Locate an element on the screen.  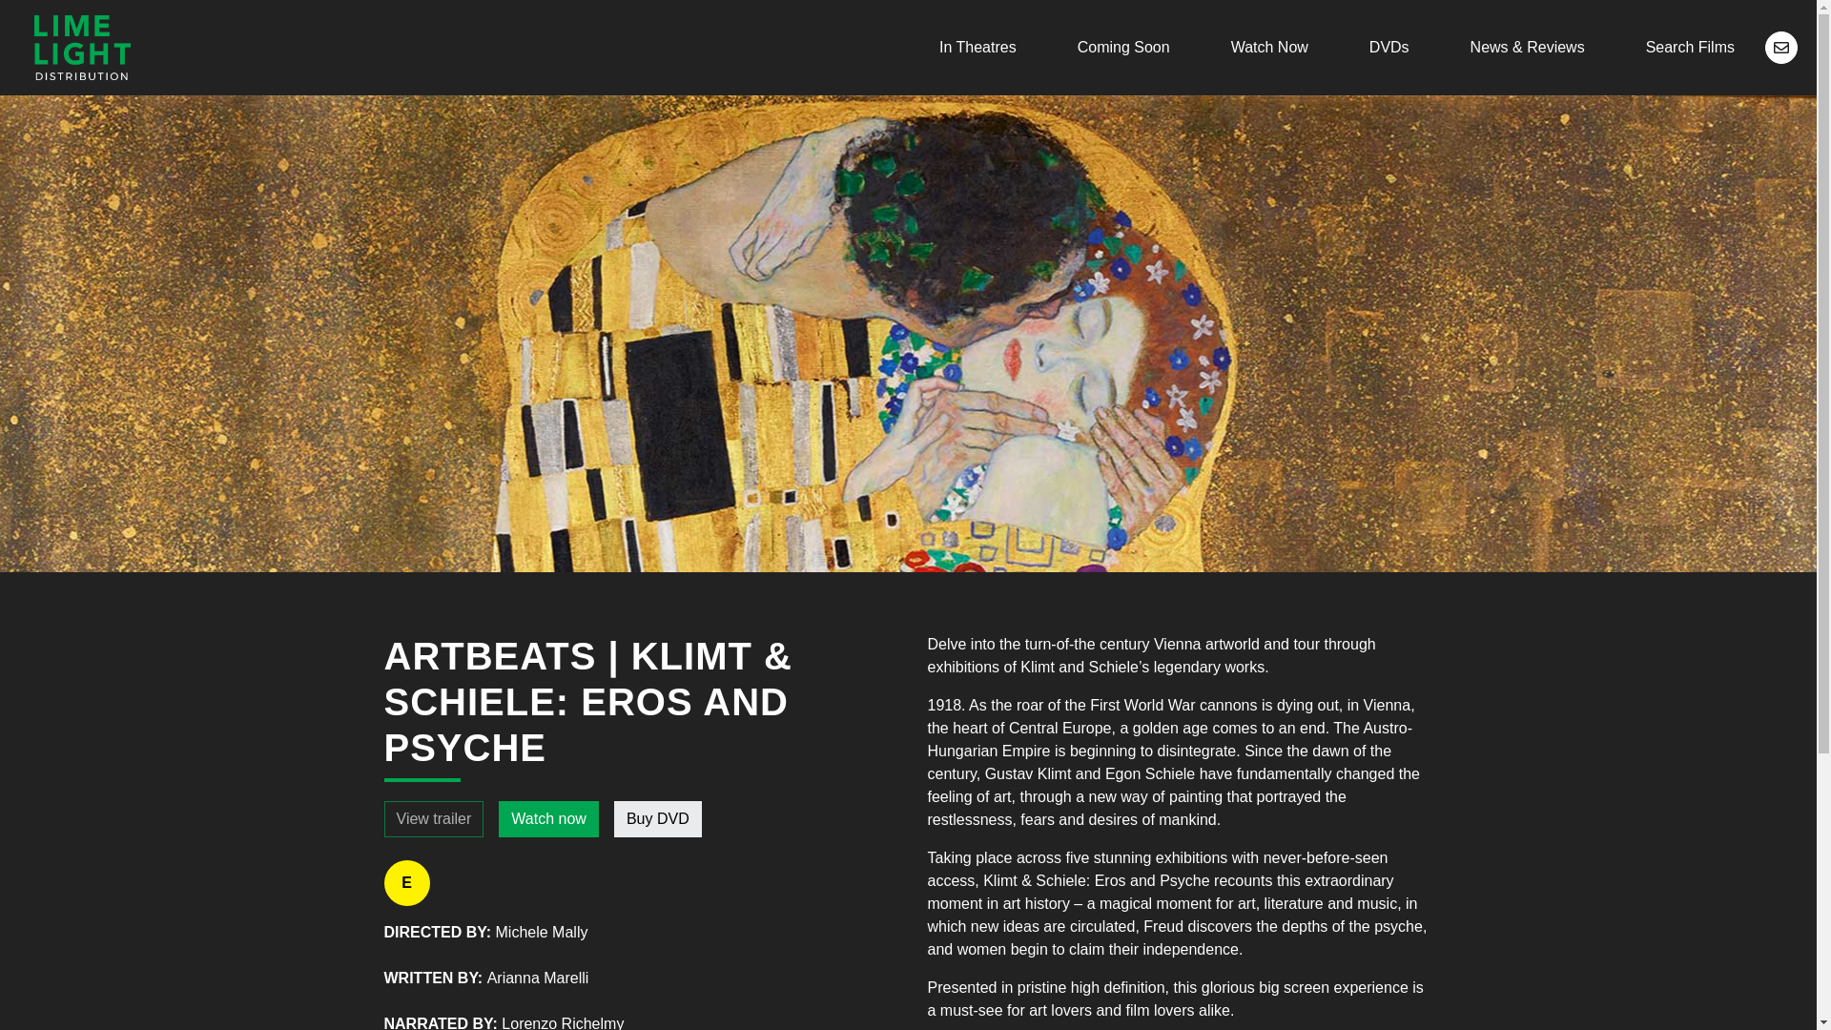
View trailer is located at coordinates (433, 819).